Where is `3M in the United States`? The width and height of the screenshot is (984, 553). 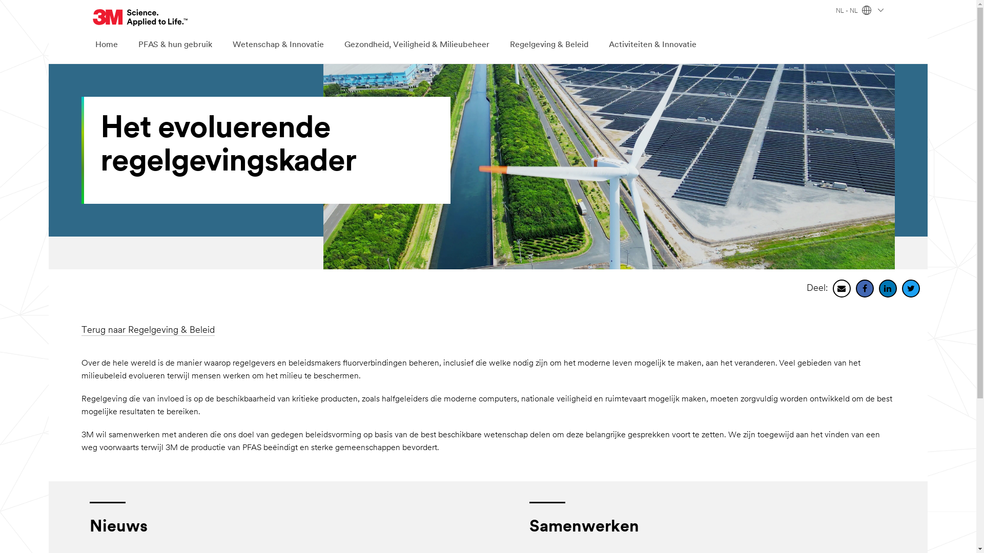
3M in the United States is located at coordinates (140, 17).